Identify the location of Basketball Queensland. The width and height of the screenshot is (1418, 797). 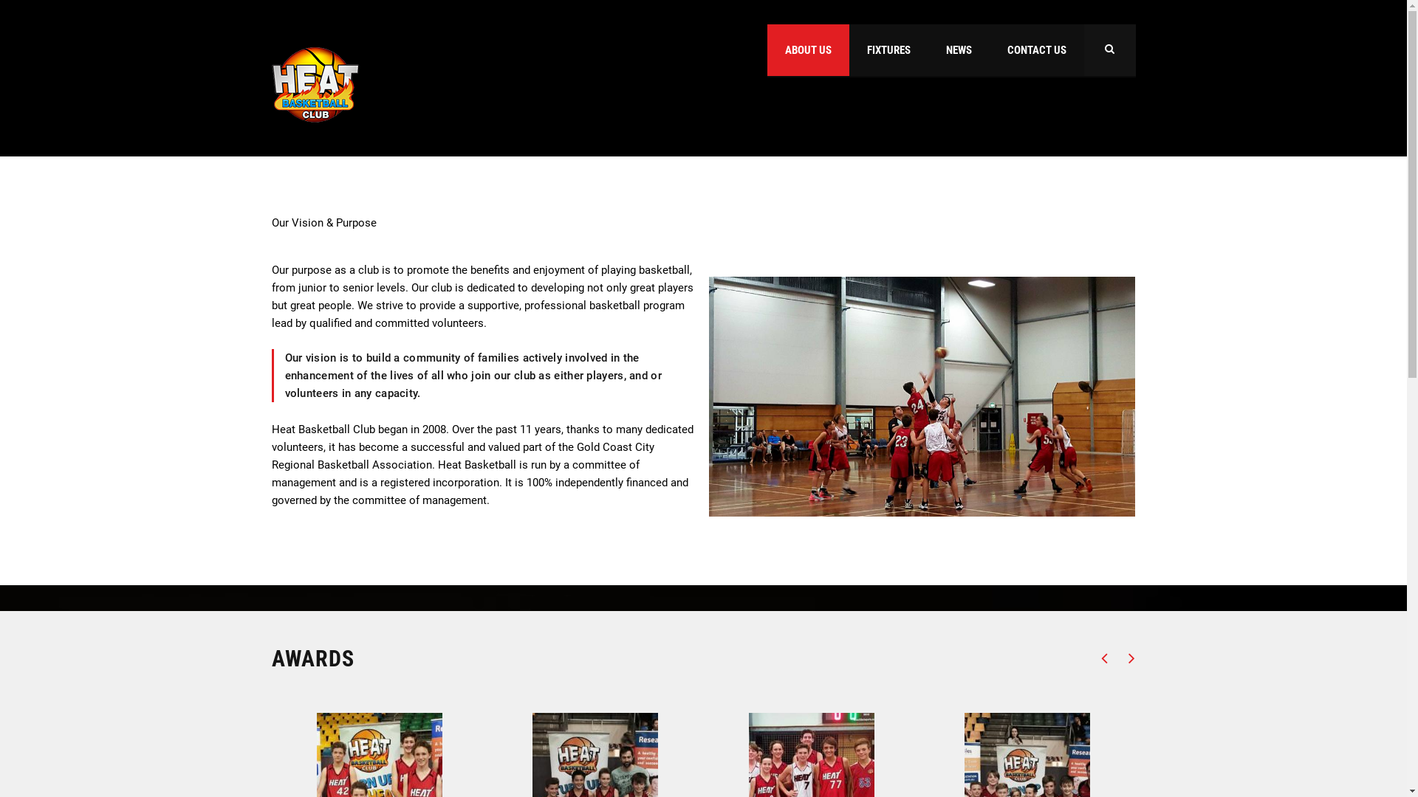
(866, 633).